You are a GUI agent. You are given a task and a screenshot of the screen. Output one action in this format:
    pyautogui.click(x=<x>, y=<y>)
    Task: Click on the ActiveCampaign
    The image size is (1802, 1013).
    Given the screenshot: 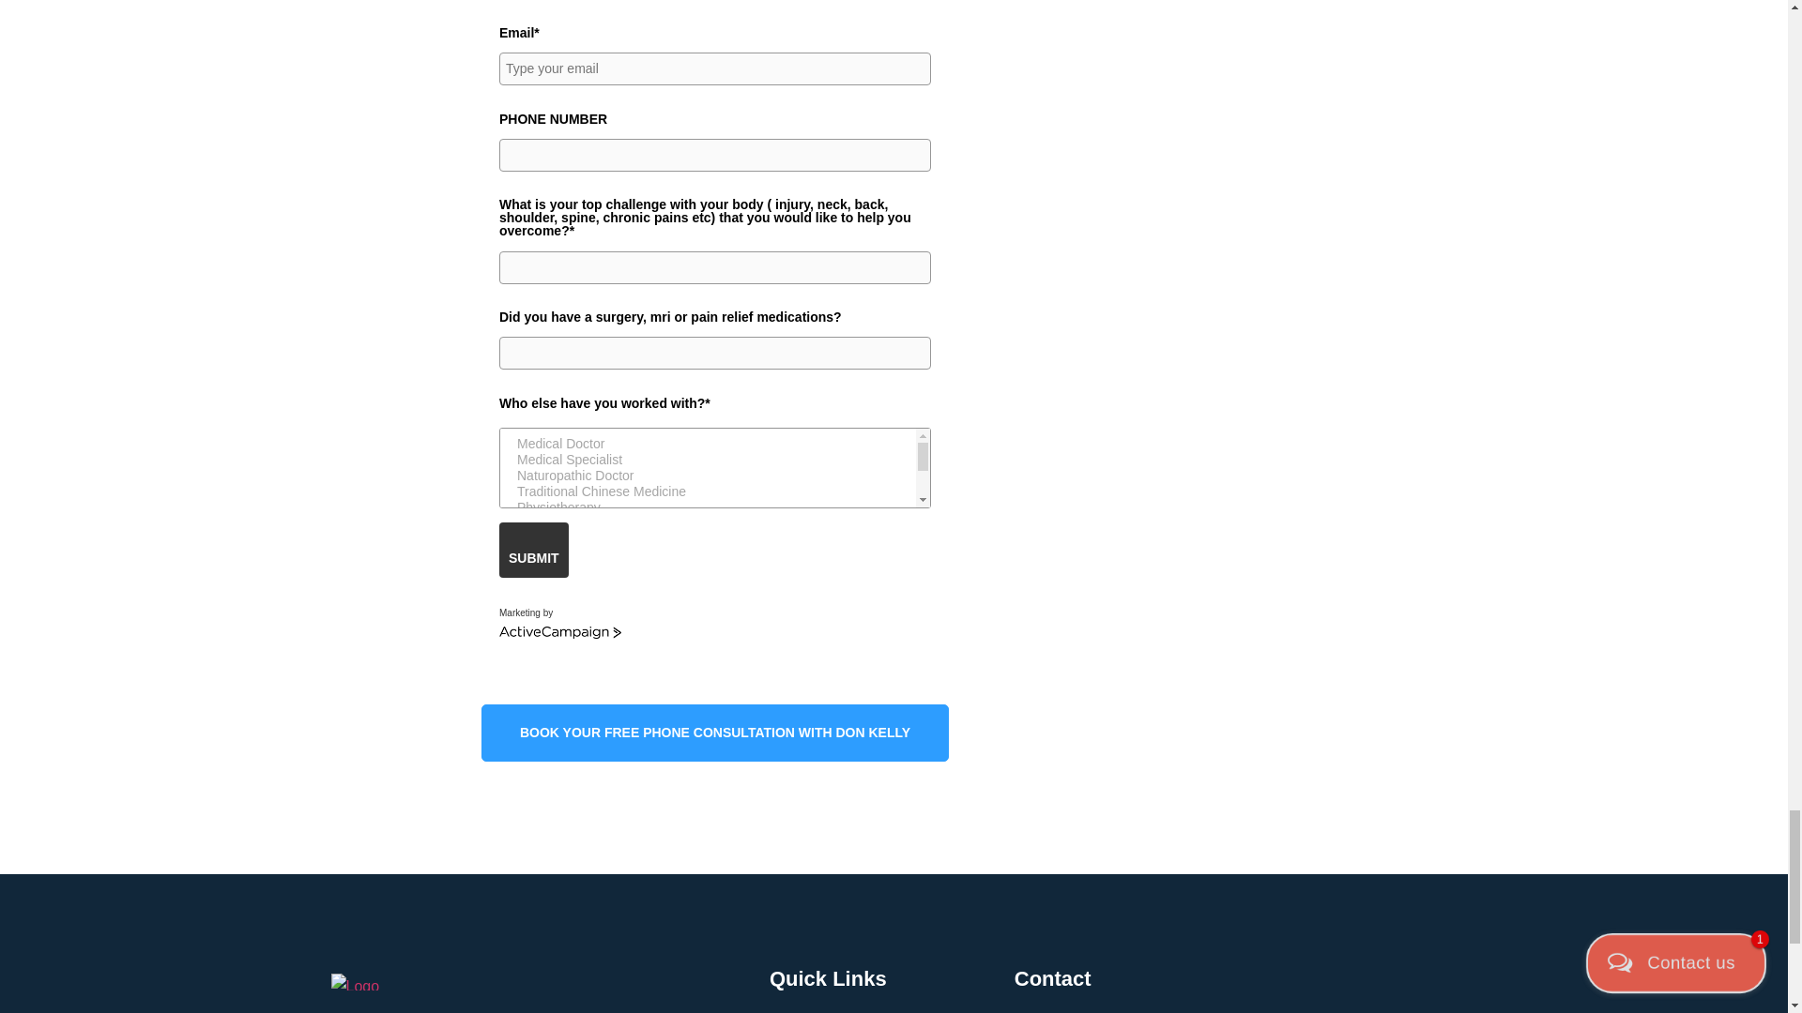 What is the action you would take?
    pyautogui.click(x=559, y=632)
    